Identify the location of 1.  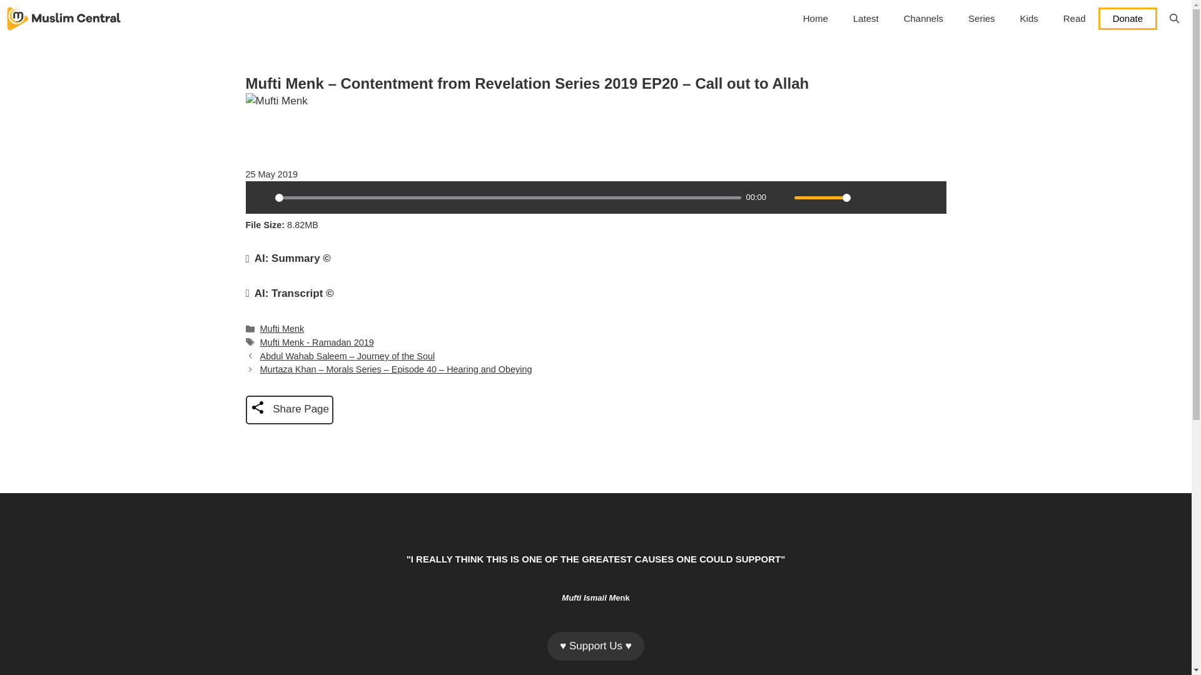
(822, 197).